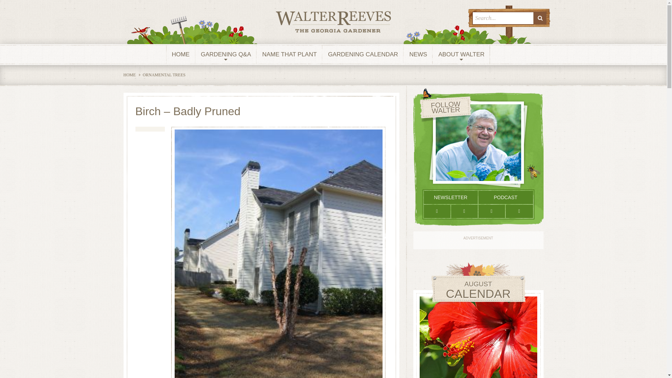 This screenshot has width=672, height=378. I want to click on SEARCH, so click(540, 18).